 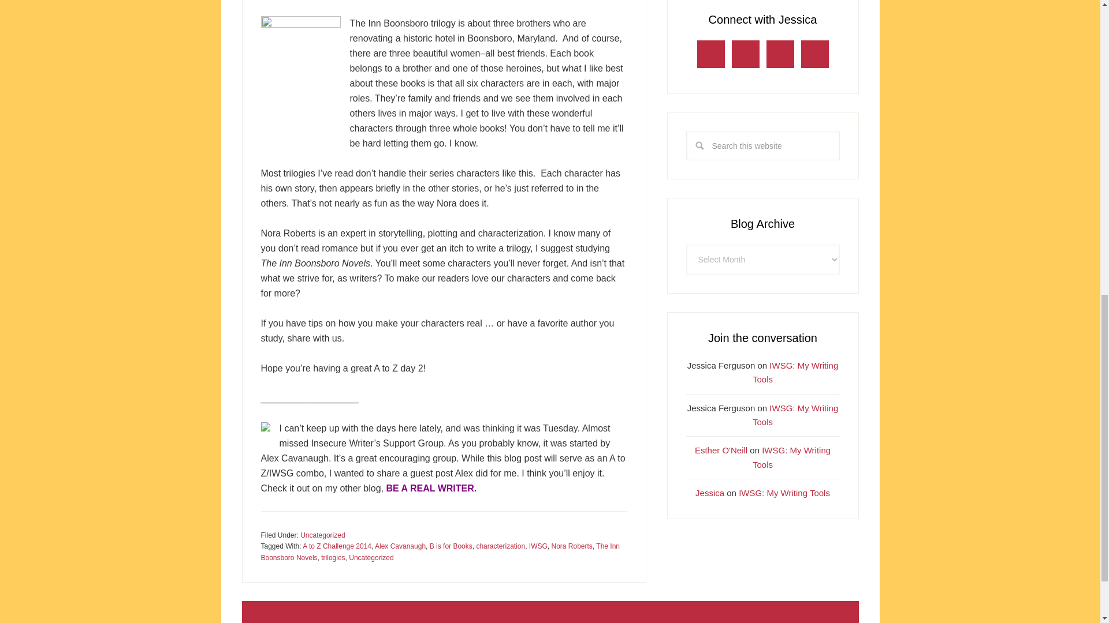 I want to click on B is for Books, so click(x=451, y=546).